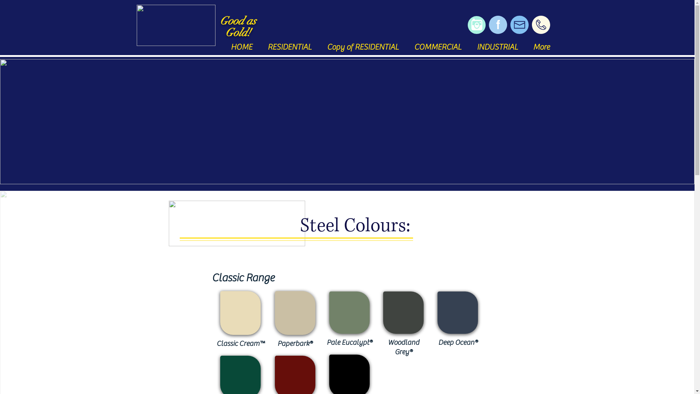  I want to click on RESIDENTIAL, so click(289, 47).